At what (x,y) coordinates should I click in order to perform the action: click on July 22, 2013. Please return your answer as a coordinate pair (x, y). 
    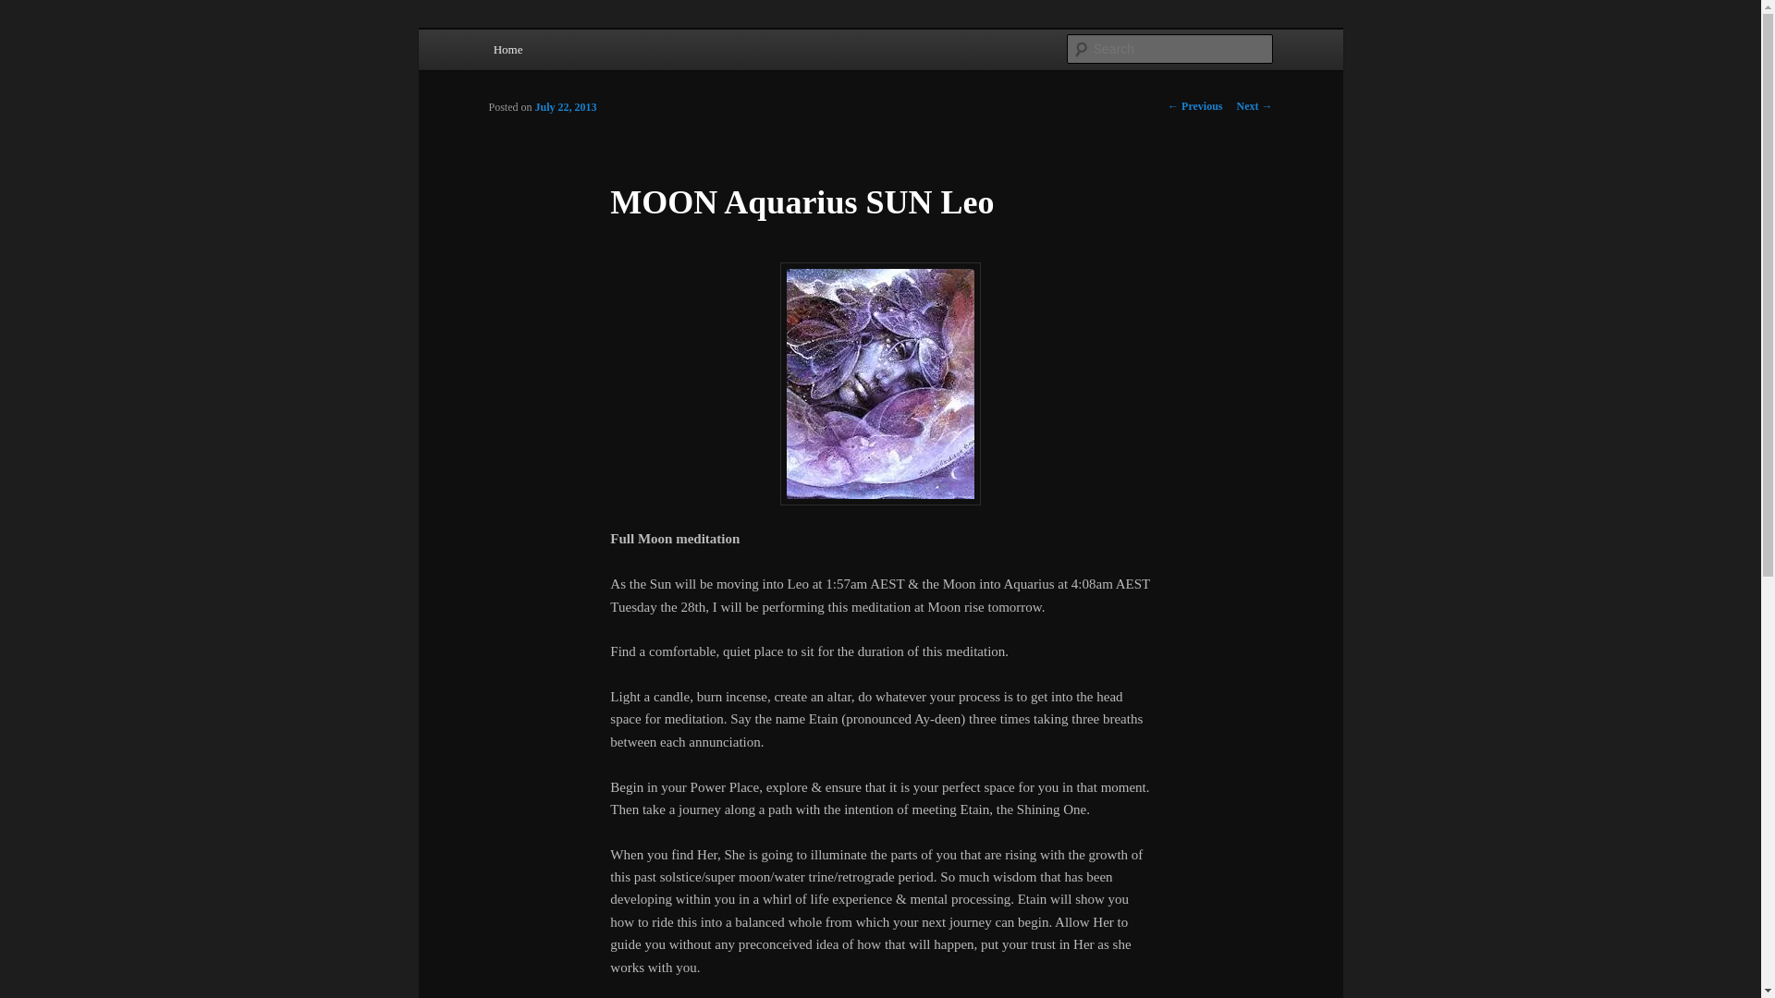
    Looking at the image, I should click on (566, 107).